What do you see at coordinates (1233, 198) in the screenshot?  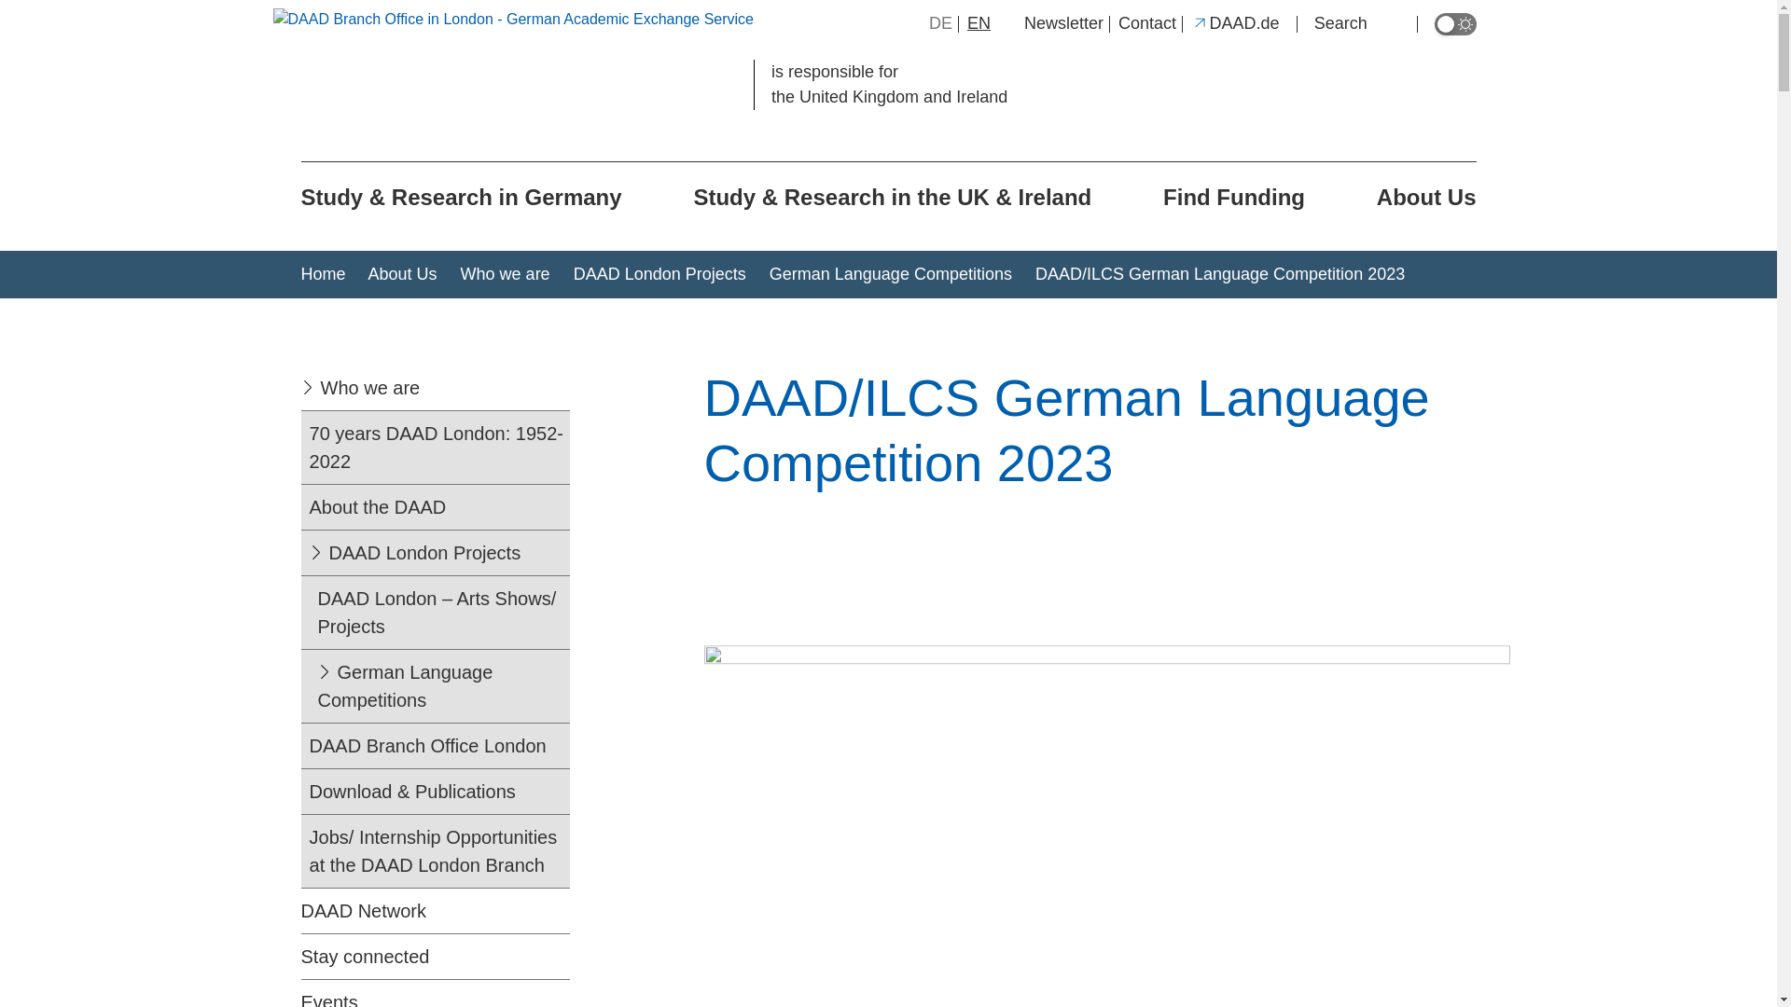 I see `Find Funding` at bounding box center [1233, 198].